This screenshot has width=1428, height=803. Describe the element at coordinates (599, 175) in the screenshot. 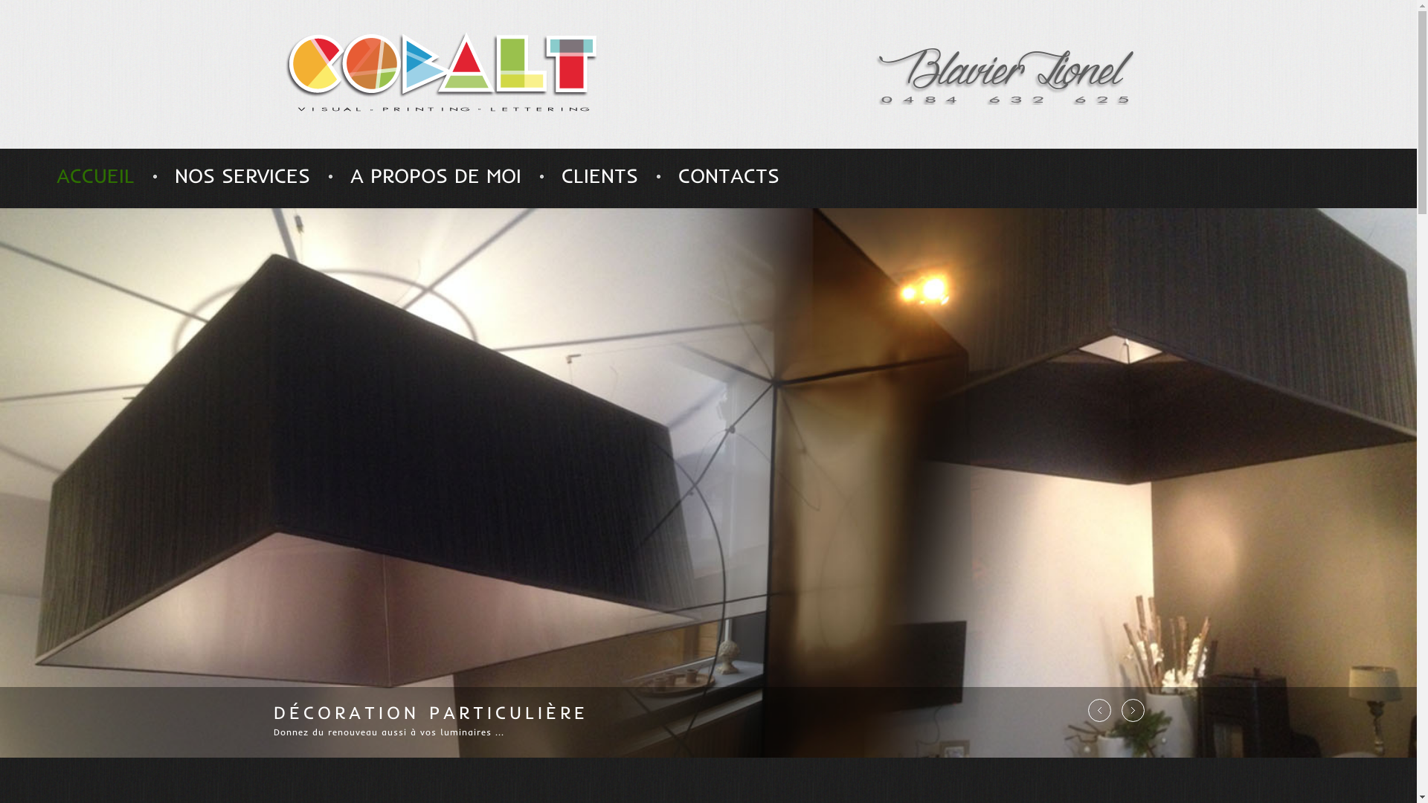

I see `CLIENTS` at that location.